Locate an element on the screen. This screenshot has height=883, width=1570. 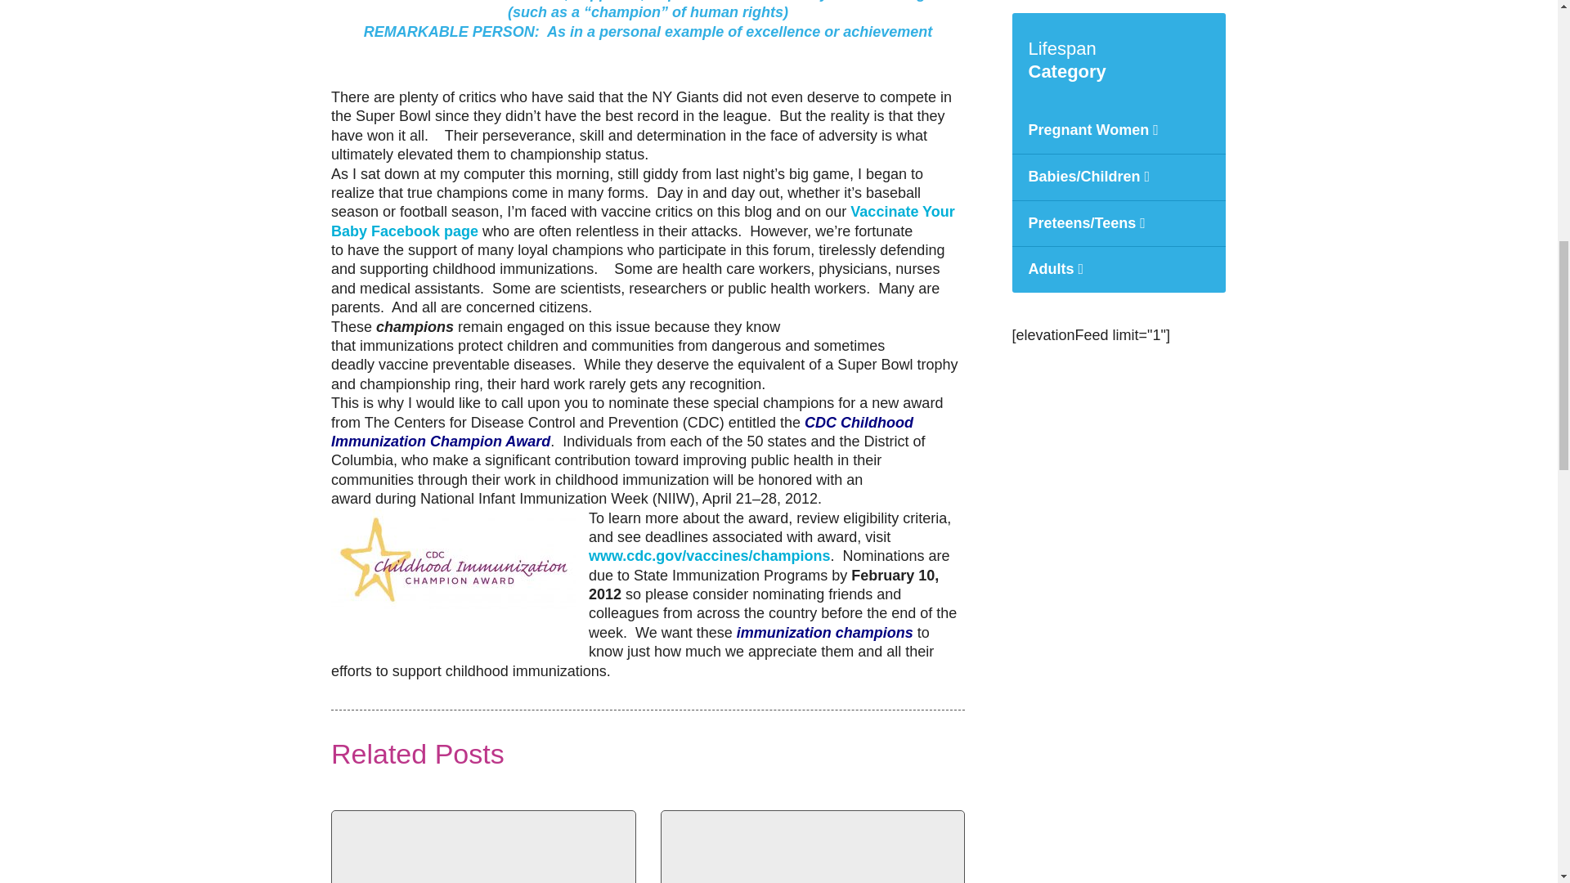
Vaccinate Your Baby Facebook page is located at coordinates (643, 221).